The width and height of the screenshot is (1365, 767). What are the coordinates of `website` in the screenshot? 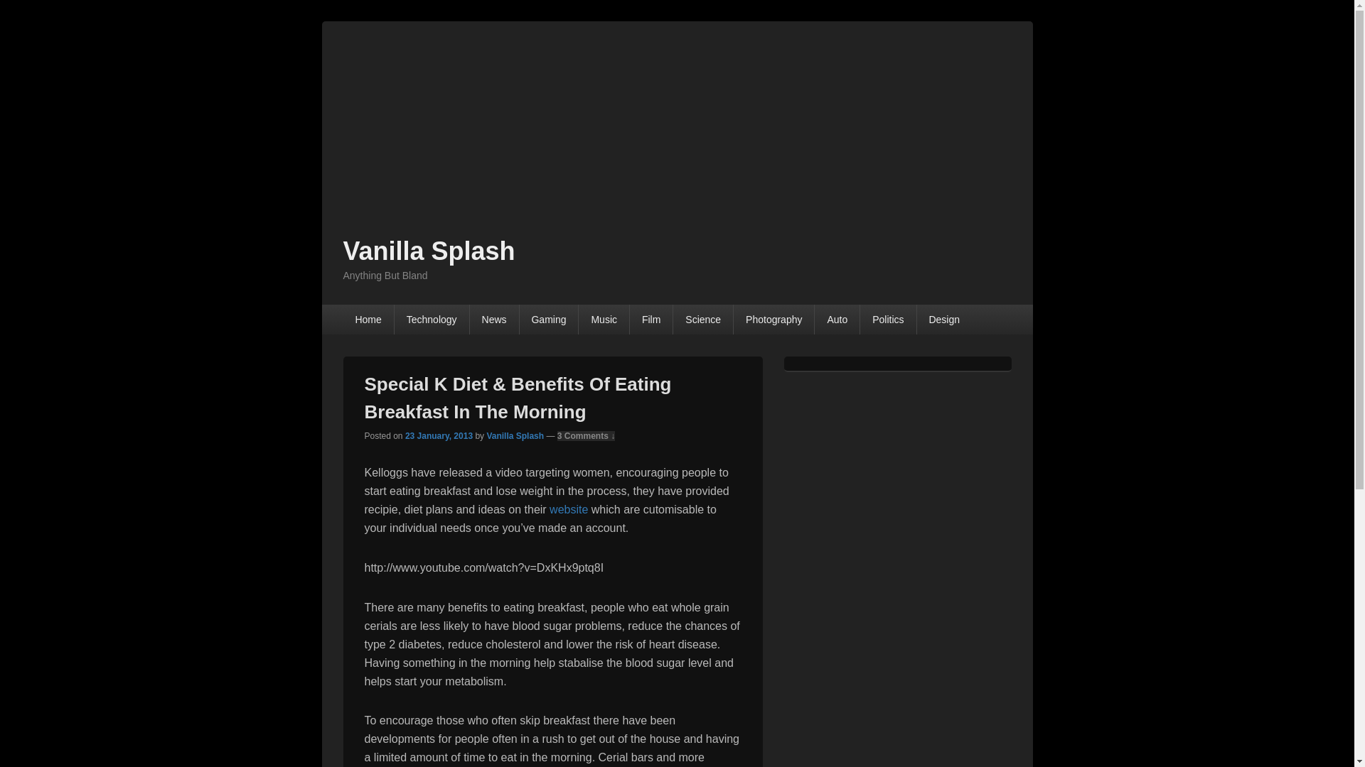 It's located at (569, 508).